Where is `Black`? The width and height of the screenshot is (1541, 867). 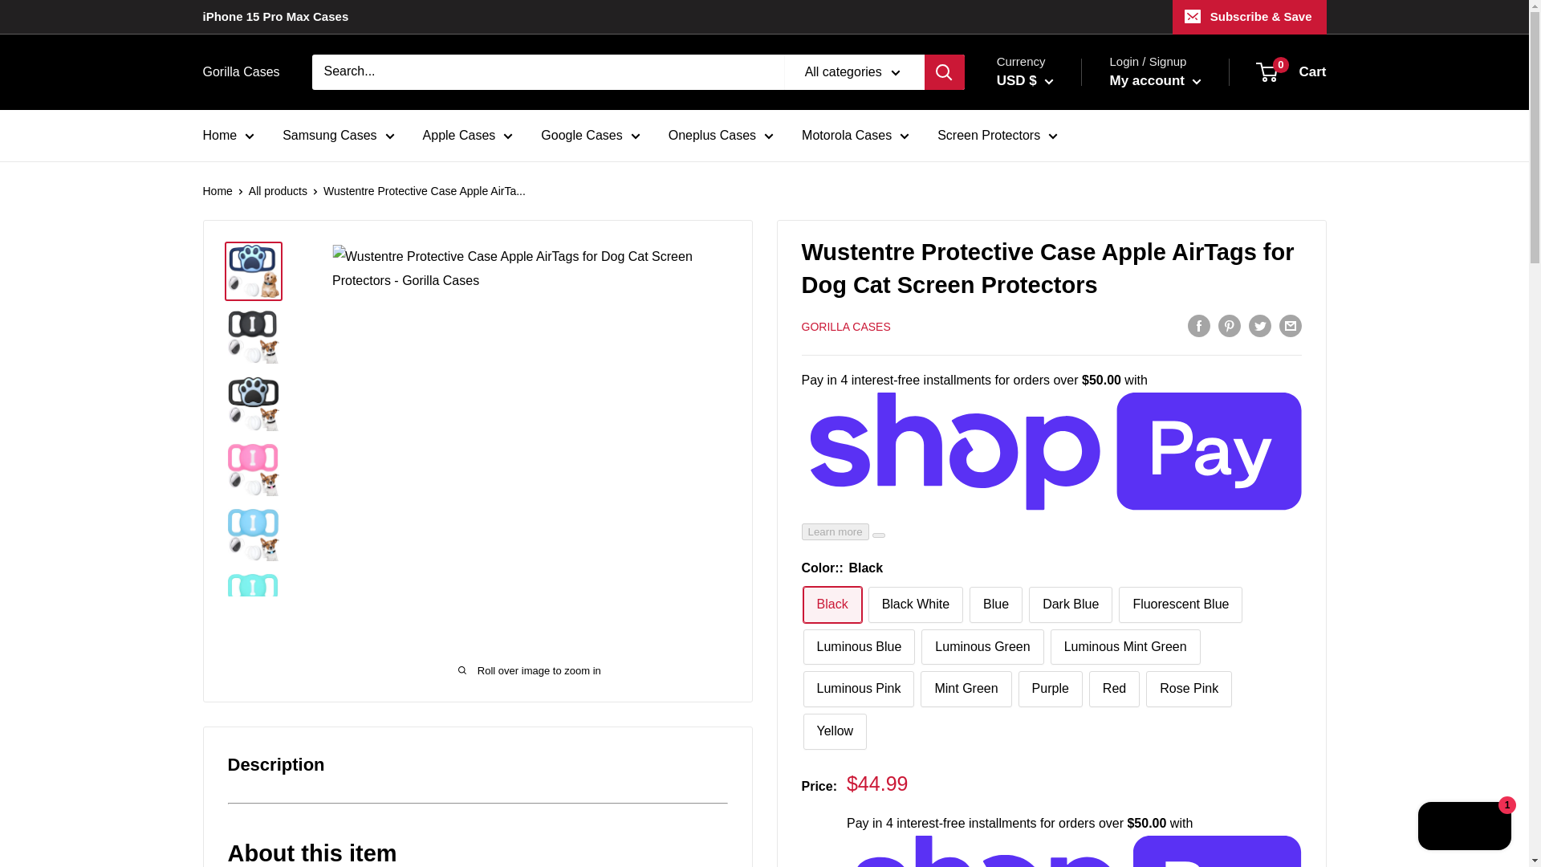 Black is located at coordinates (831, 605).